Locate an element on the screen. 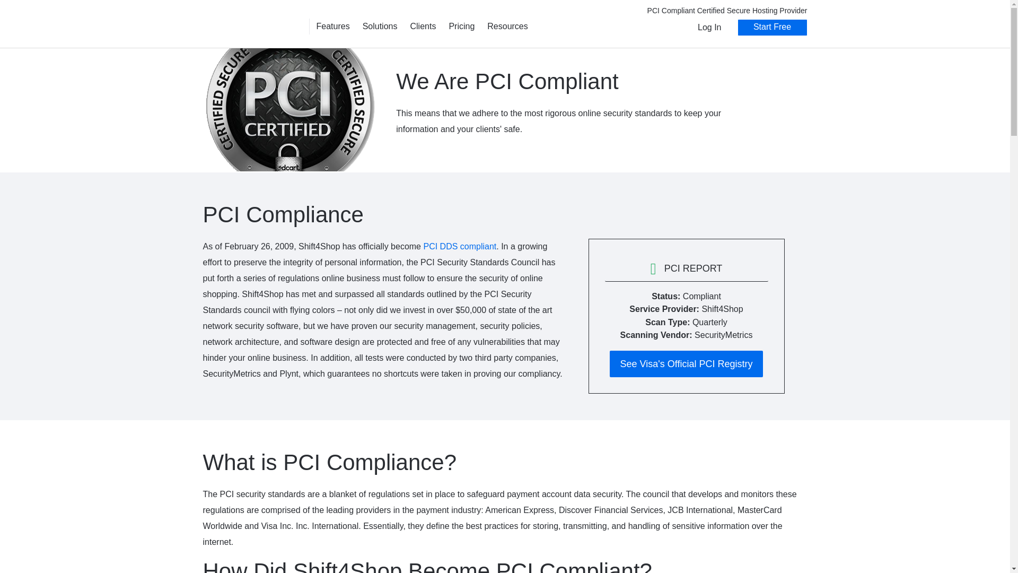  PCI DDS compliant is located at coordinates (460, 246).